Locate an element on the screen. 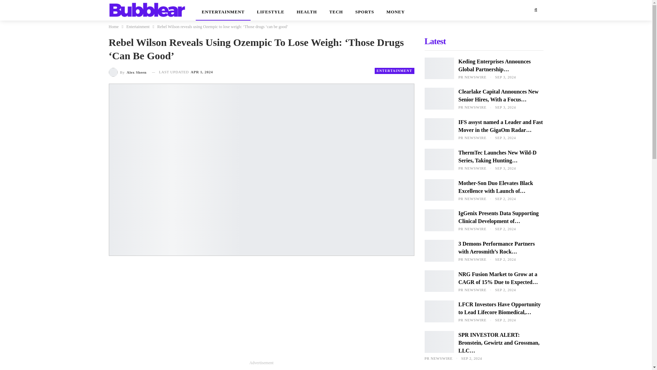 This screenshot has width=657, height=370. TECH is located at coordinates (336, 10).